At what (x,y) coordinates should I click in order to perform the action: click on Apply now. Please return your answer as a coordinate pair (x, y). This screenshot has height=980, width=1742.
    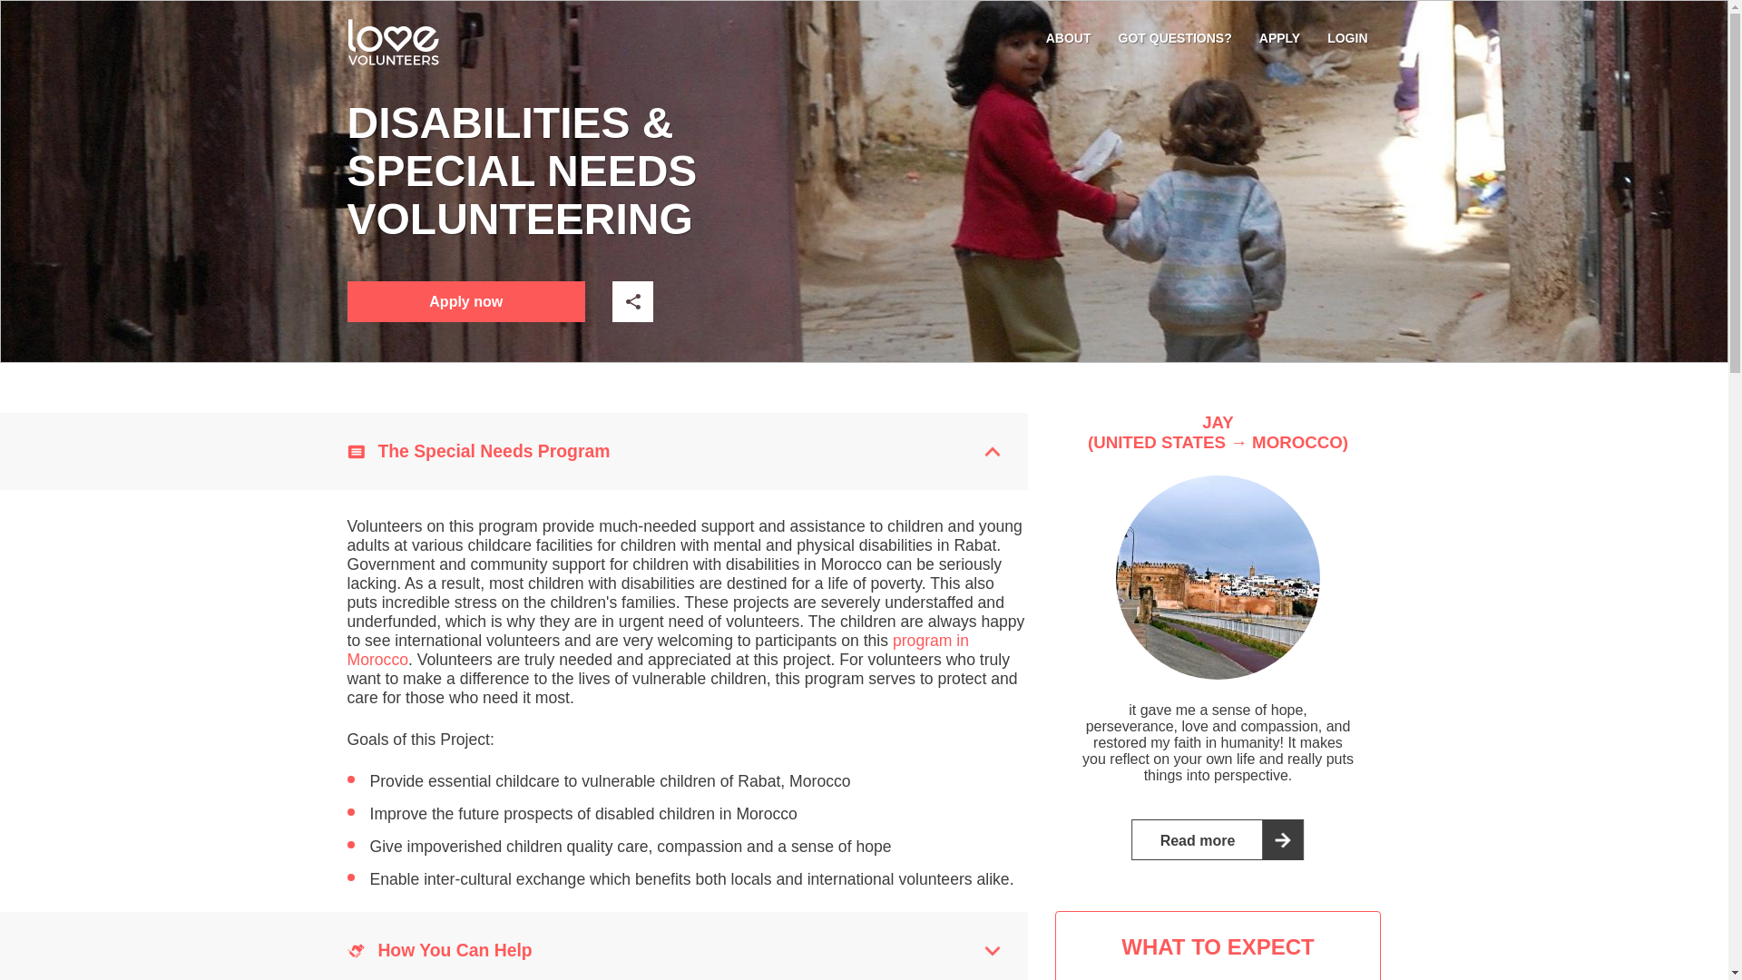
    Looking at the image, I should click on (466, 301).